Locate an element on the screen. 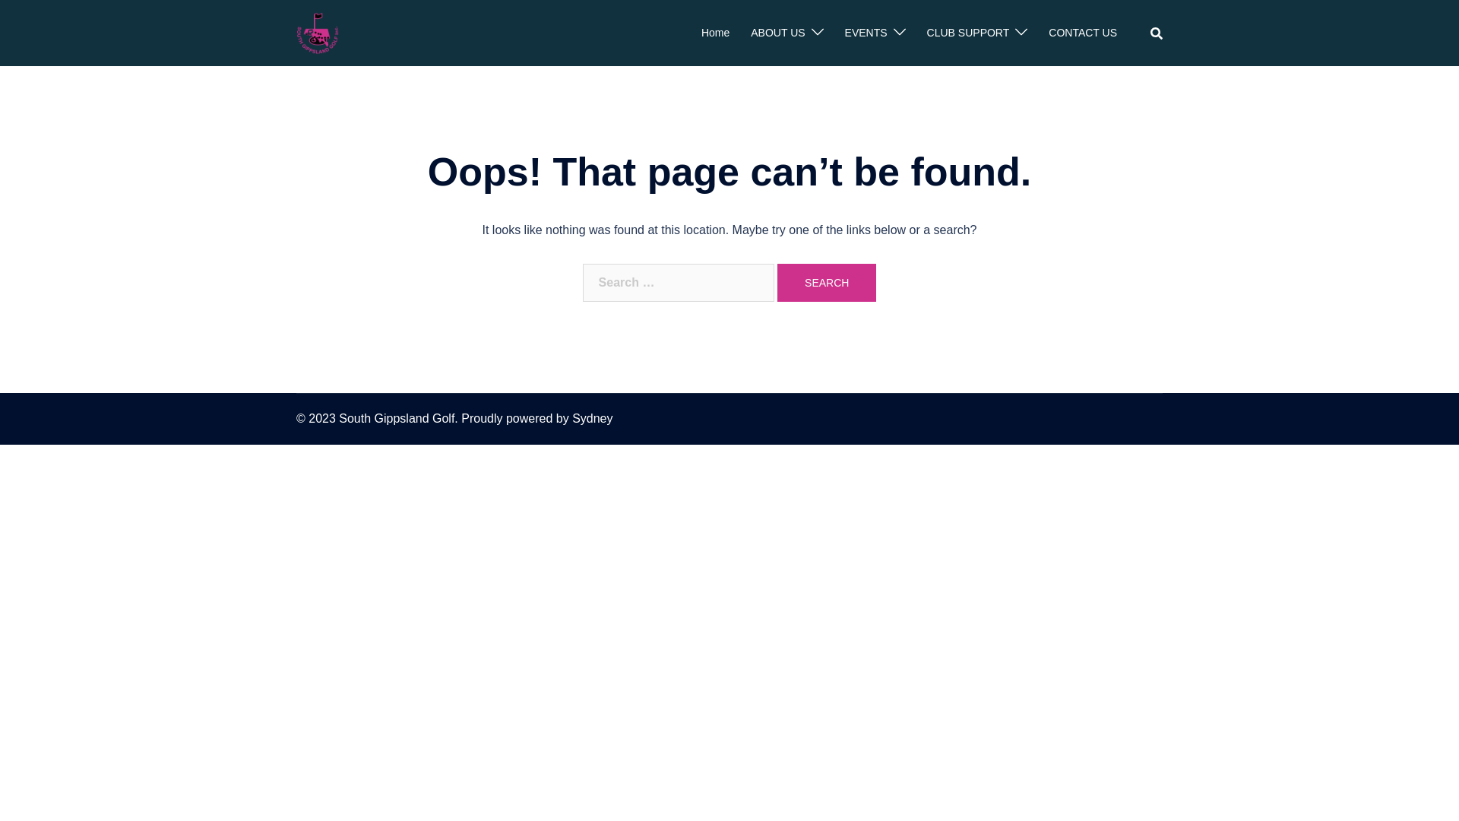 The height and width of the screenshot is (821, 1459). EVENTS is located at coordinates (866, 33).